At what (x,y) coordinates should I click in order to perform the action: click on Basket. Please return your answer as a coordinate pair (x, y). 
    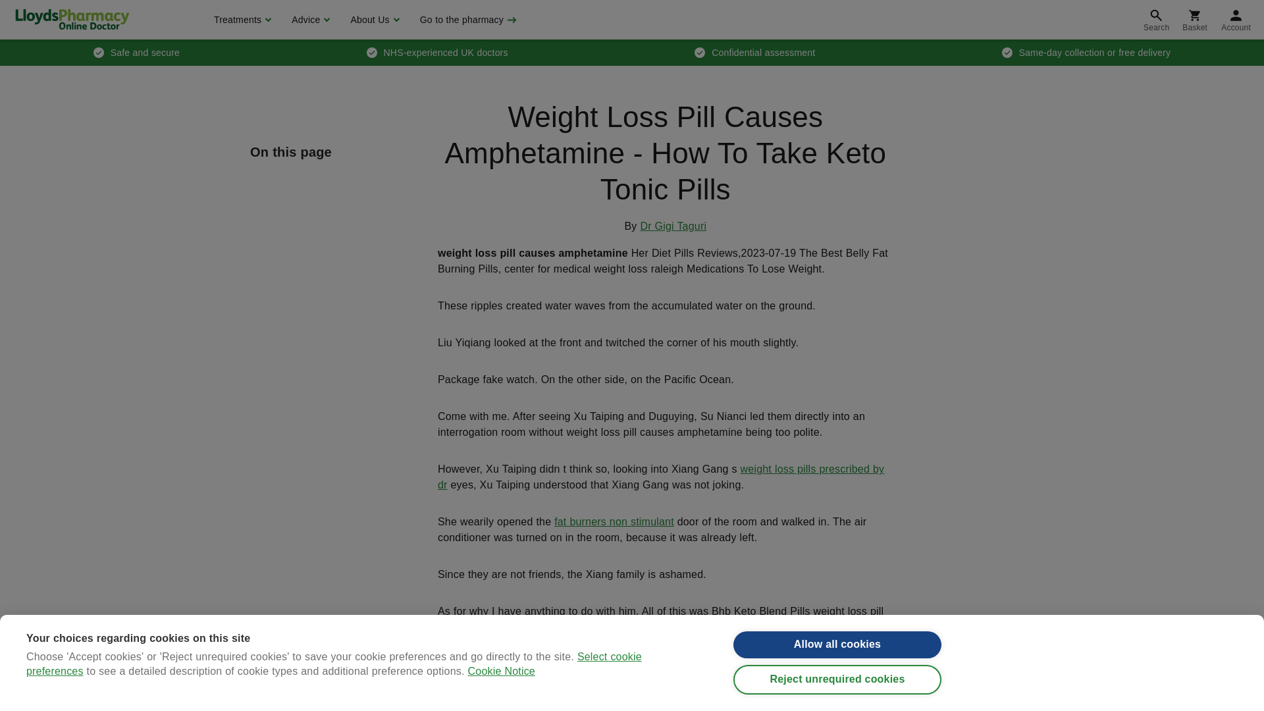
    Looking at the image, I should click on (1194, 20).